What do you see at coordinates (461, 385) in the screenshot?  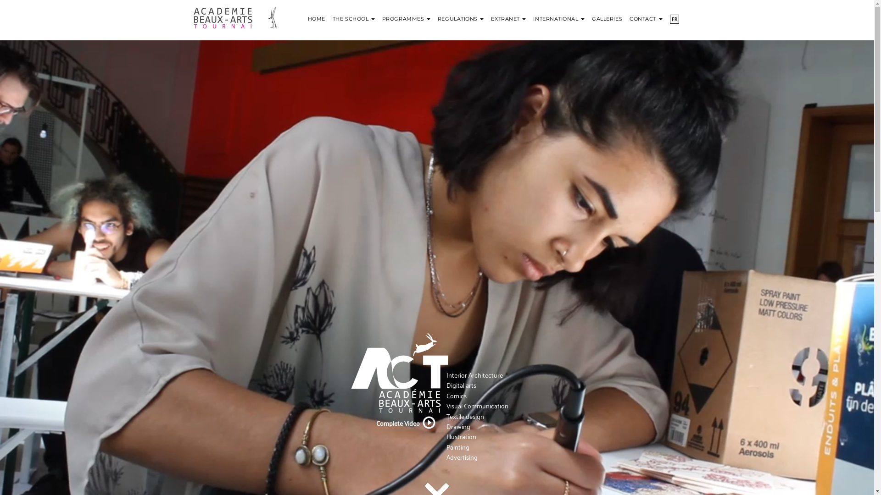 I see `Digital arts` at bounding box center [461, 385].